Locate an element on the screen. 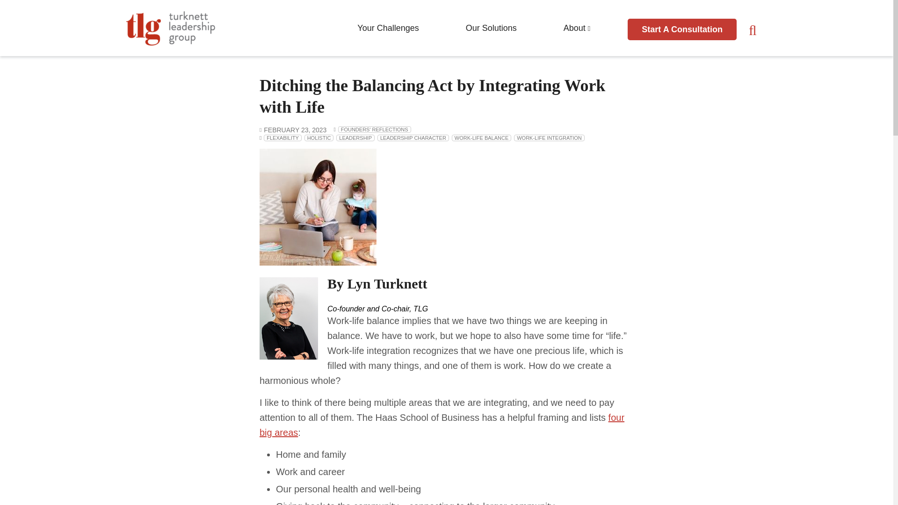 The image size is (898, 505). Start A Consultation is located at coordinates (682, 29).